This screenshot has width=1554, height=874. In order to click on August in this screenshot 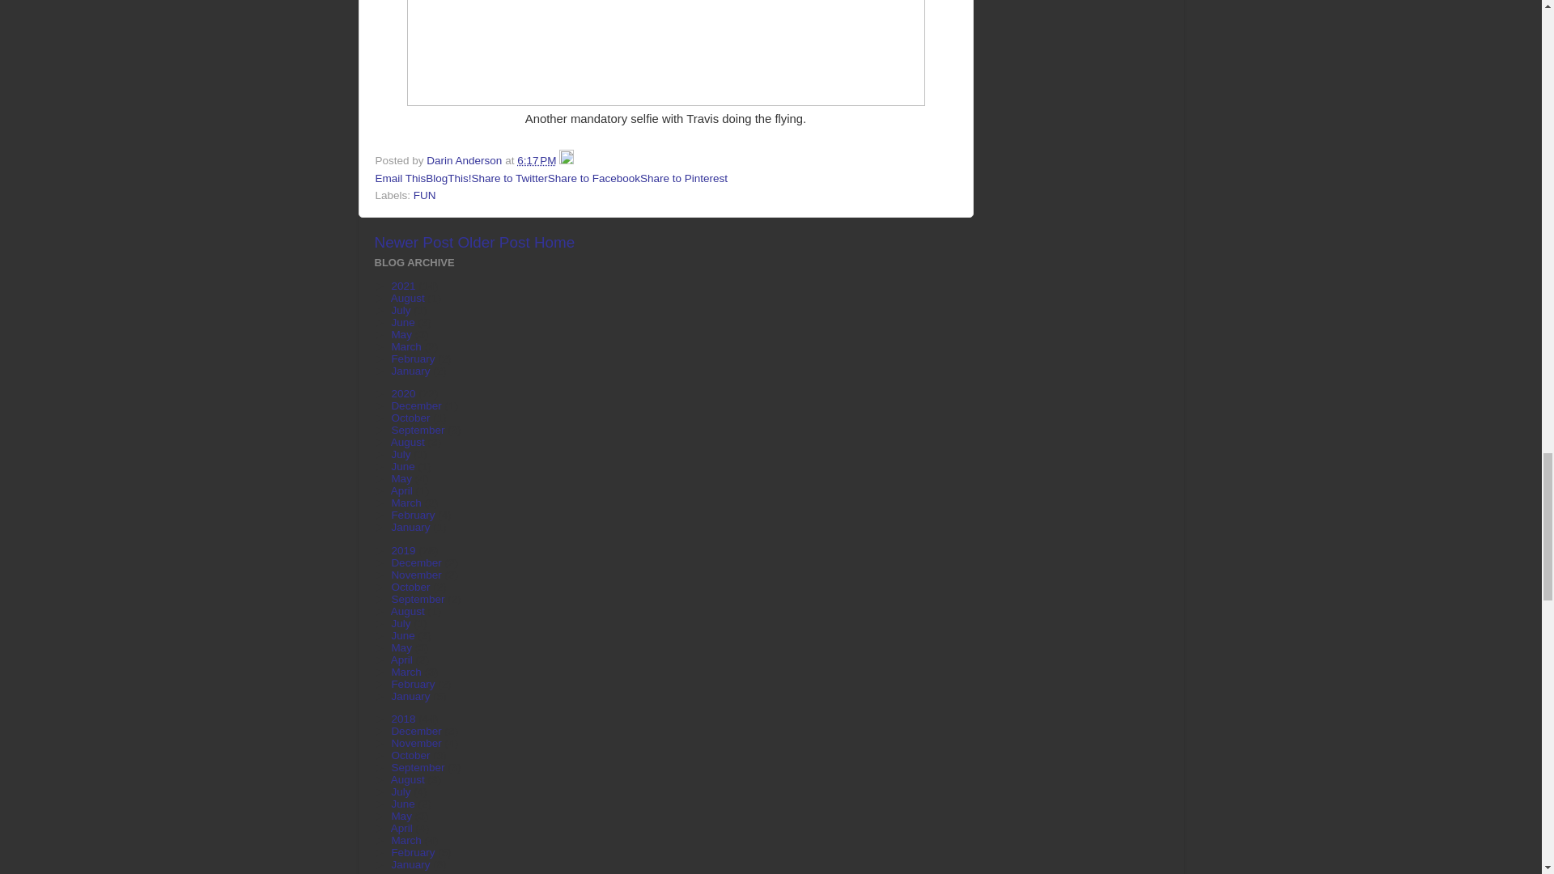, I will do `click(410, 298)`.